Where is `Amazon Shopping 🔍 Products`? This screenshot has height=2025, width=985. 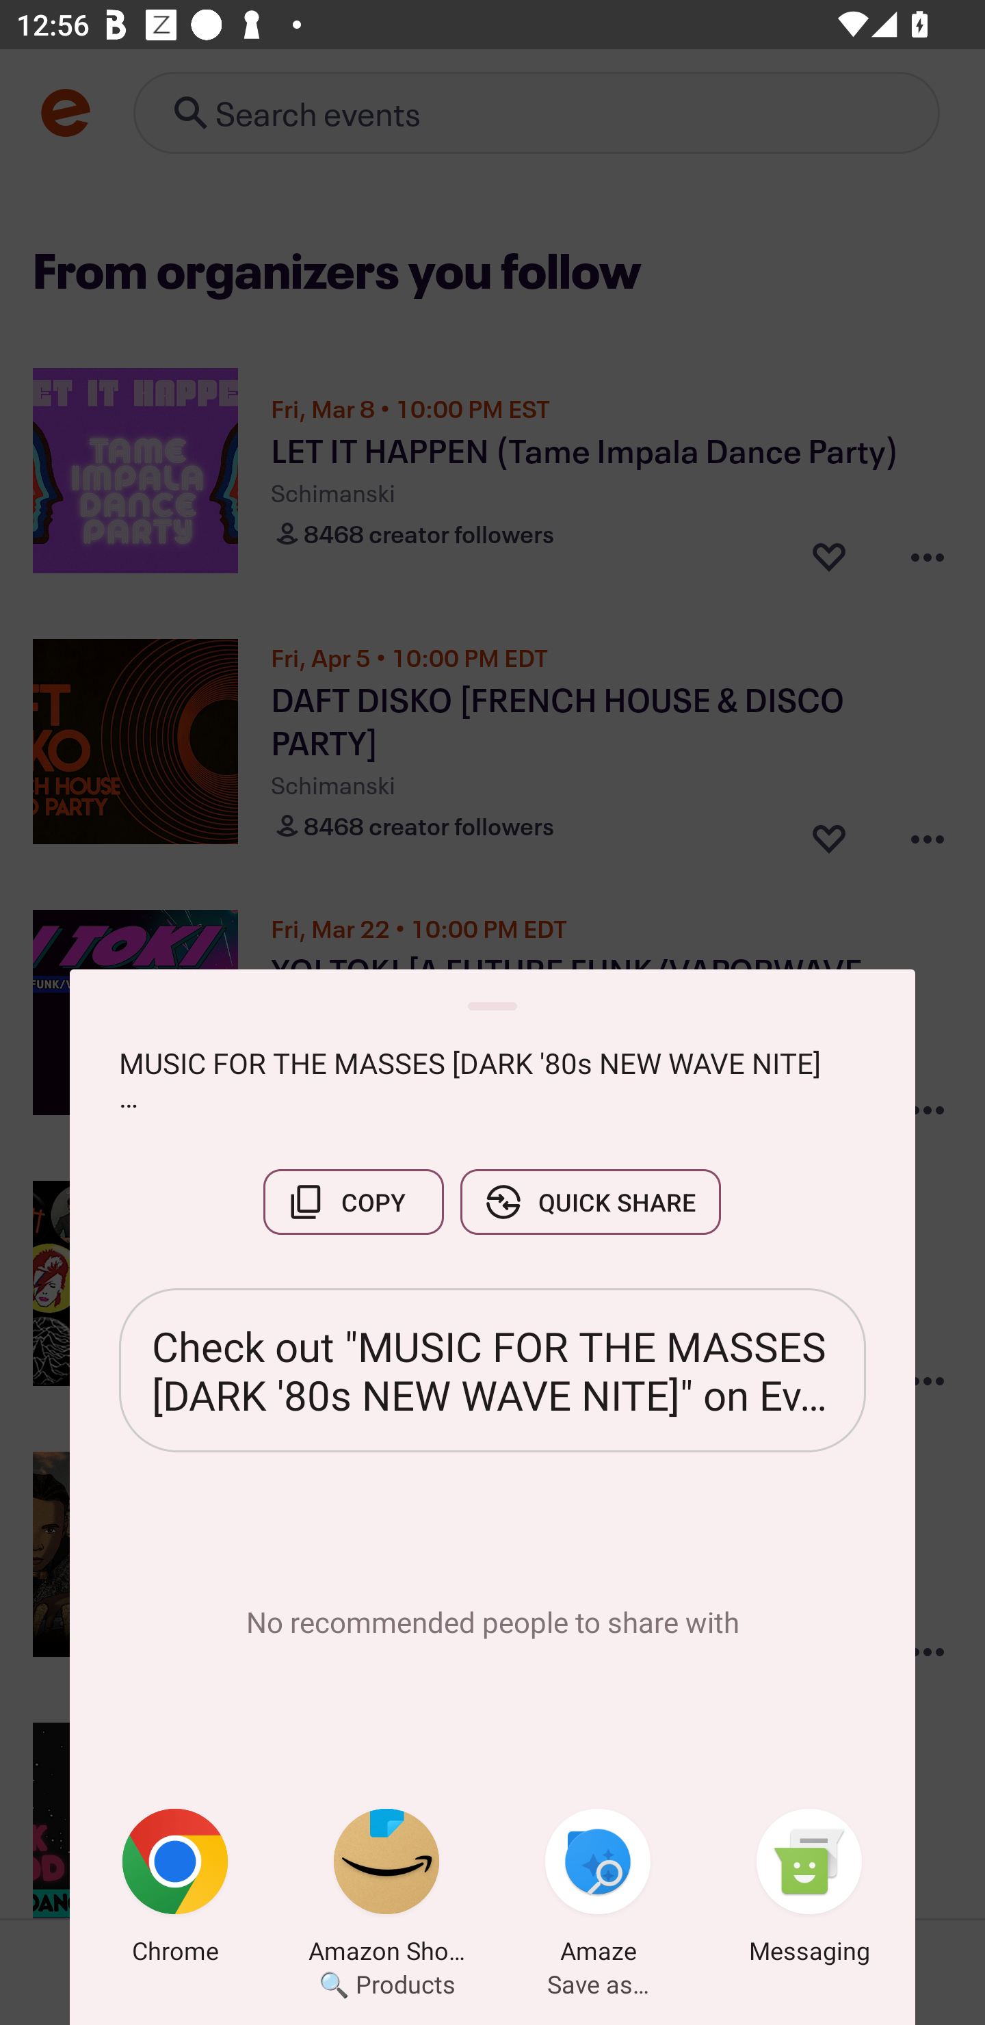 Amazon Shopping 🔍 Products is located at coordinates (386, 1890).